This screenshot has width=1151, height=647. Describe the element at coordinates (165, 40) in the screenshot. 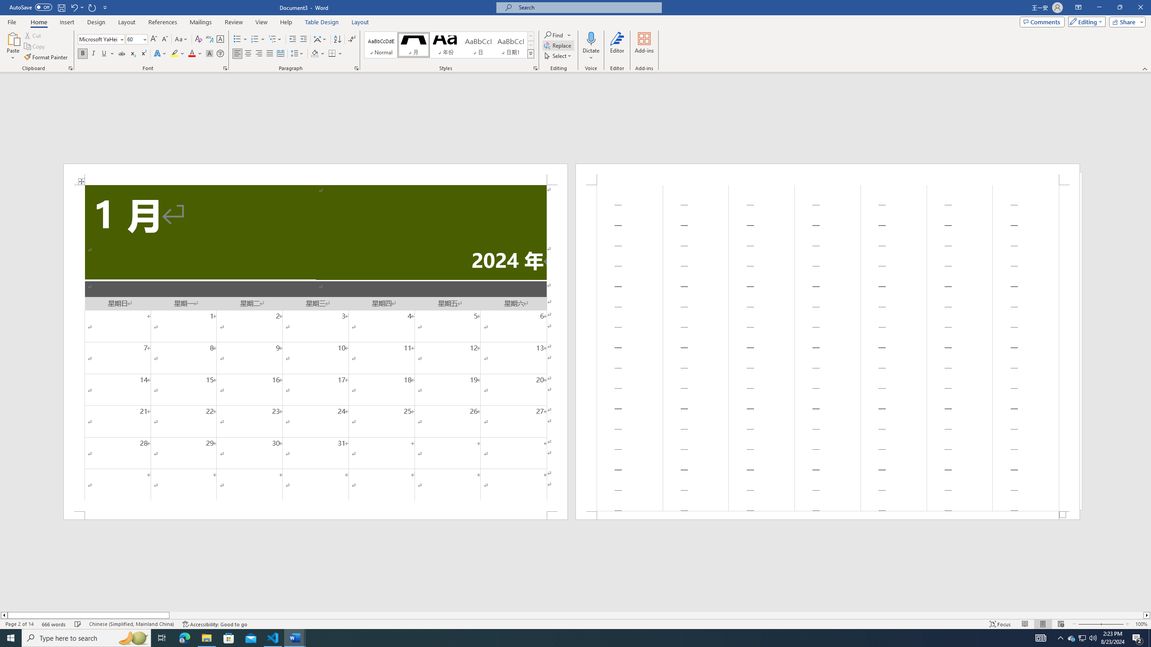

I see `Shrink Font` at that location.